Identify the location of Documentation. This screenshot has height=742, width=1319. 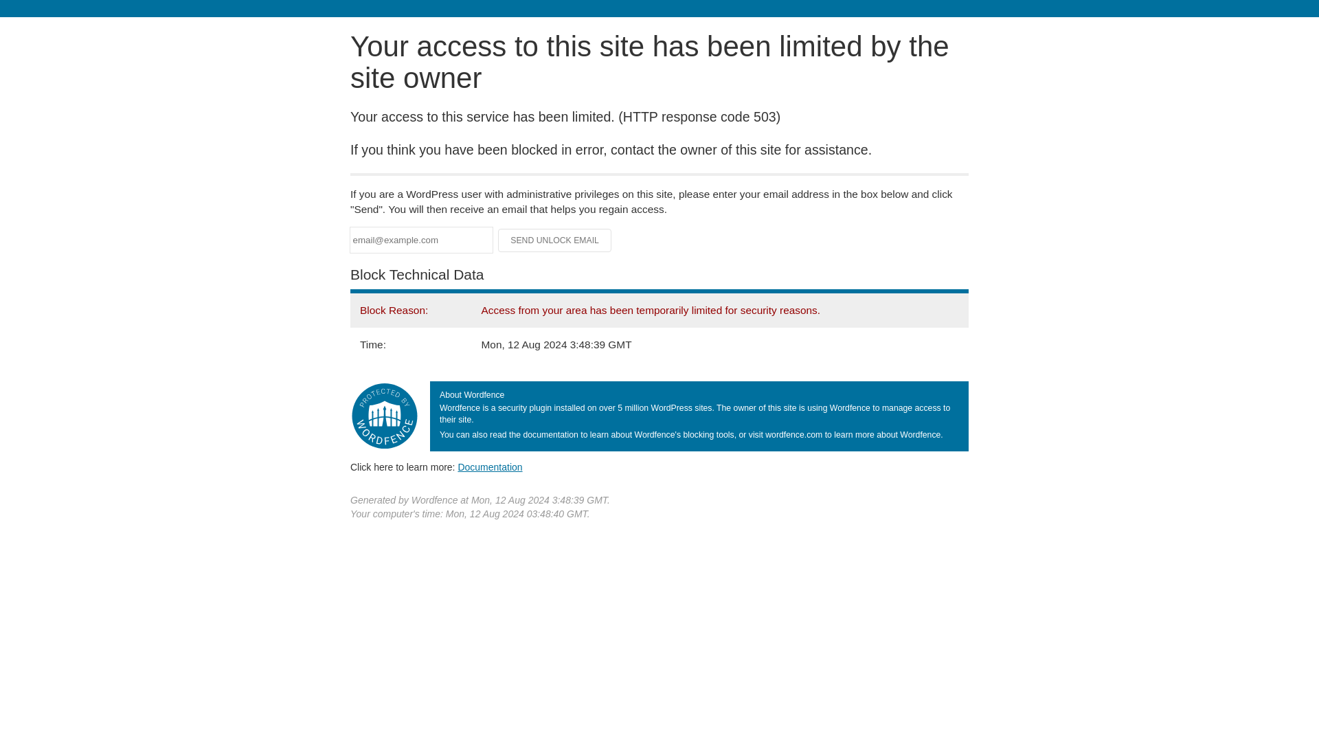
(490, 466).